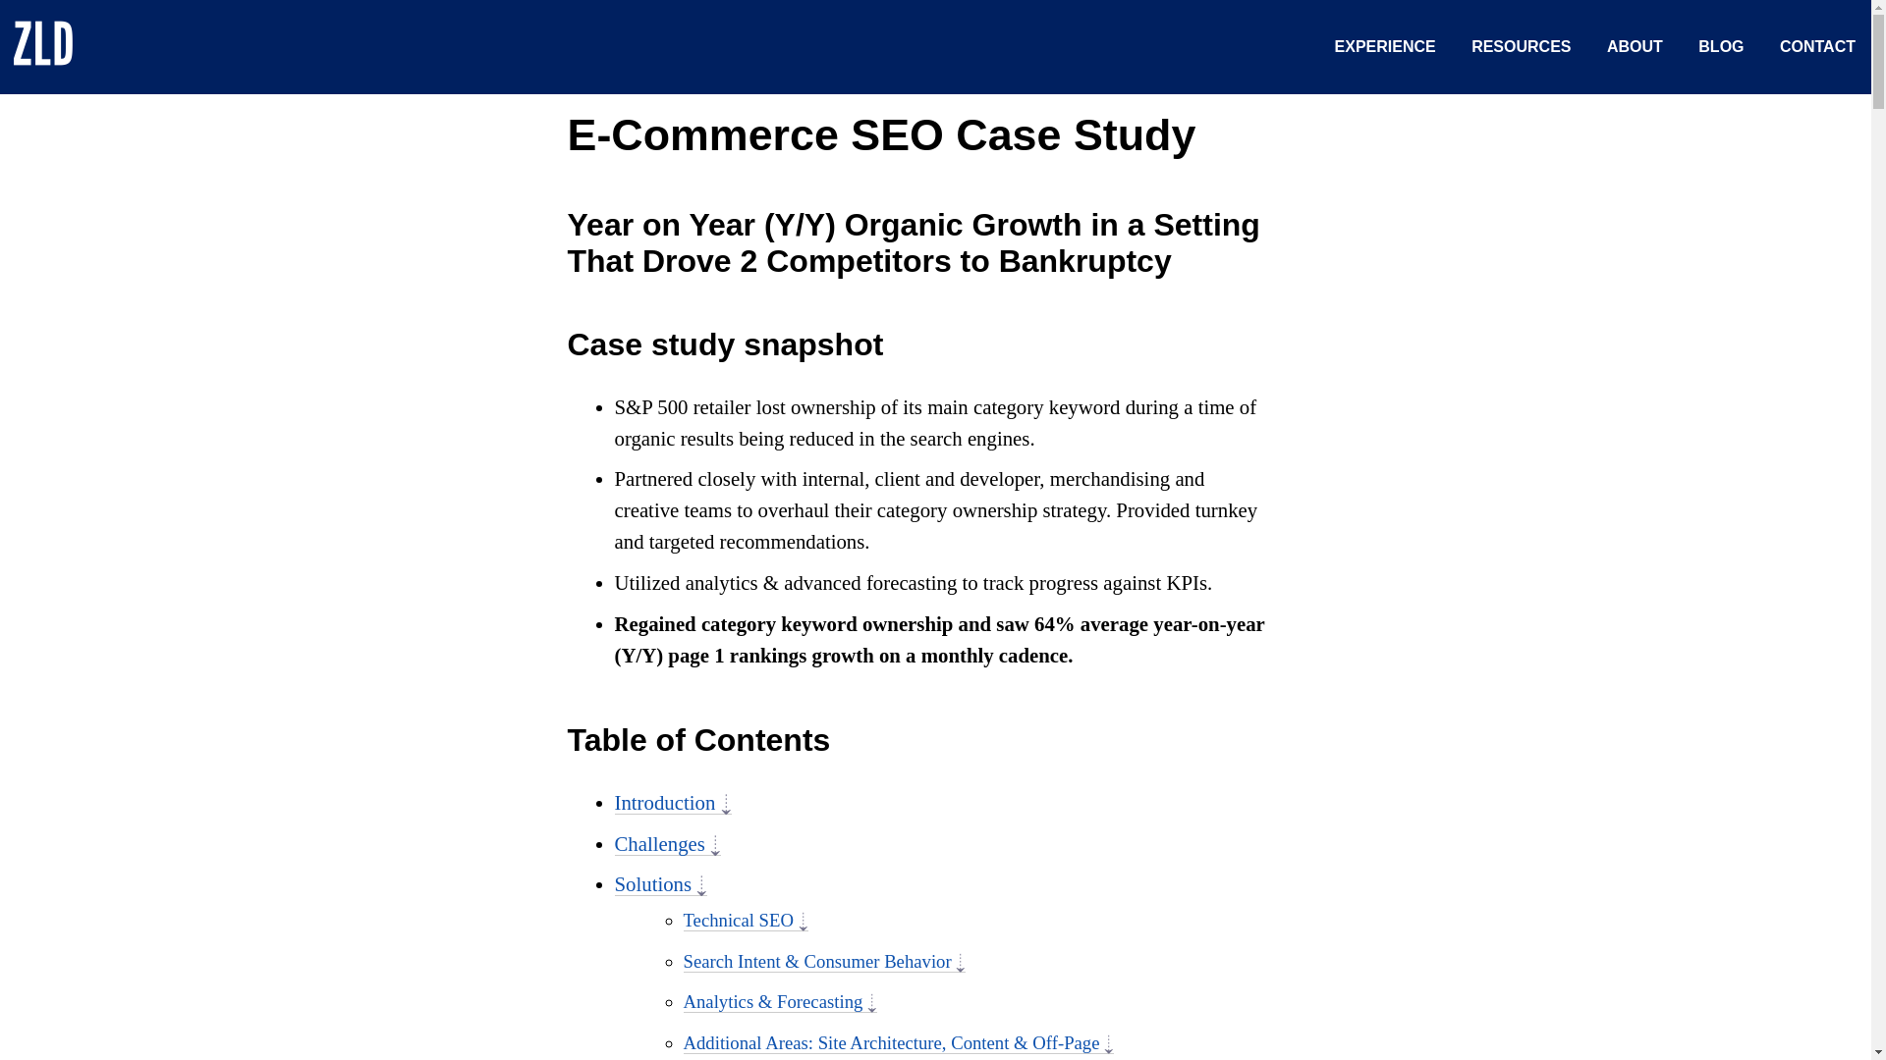 Image resolution: width=1886 pixels, height=1060 pixels. What do you see at coordinates (1635, 46) in the screenshot?
I see `ABOUT` at bounding box center [1635, 46].